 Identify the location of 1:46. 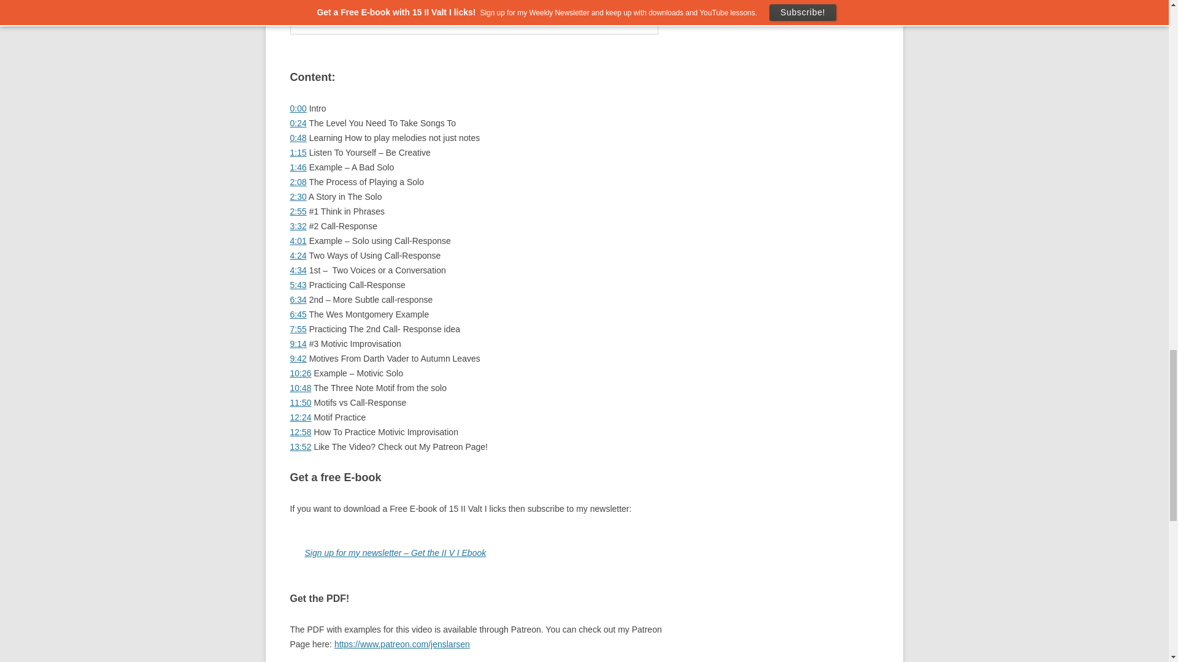
(298, 167).